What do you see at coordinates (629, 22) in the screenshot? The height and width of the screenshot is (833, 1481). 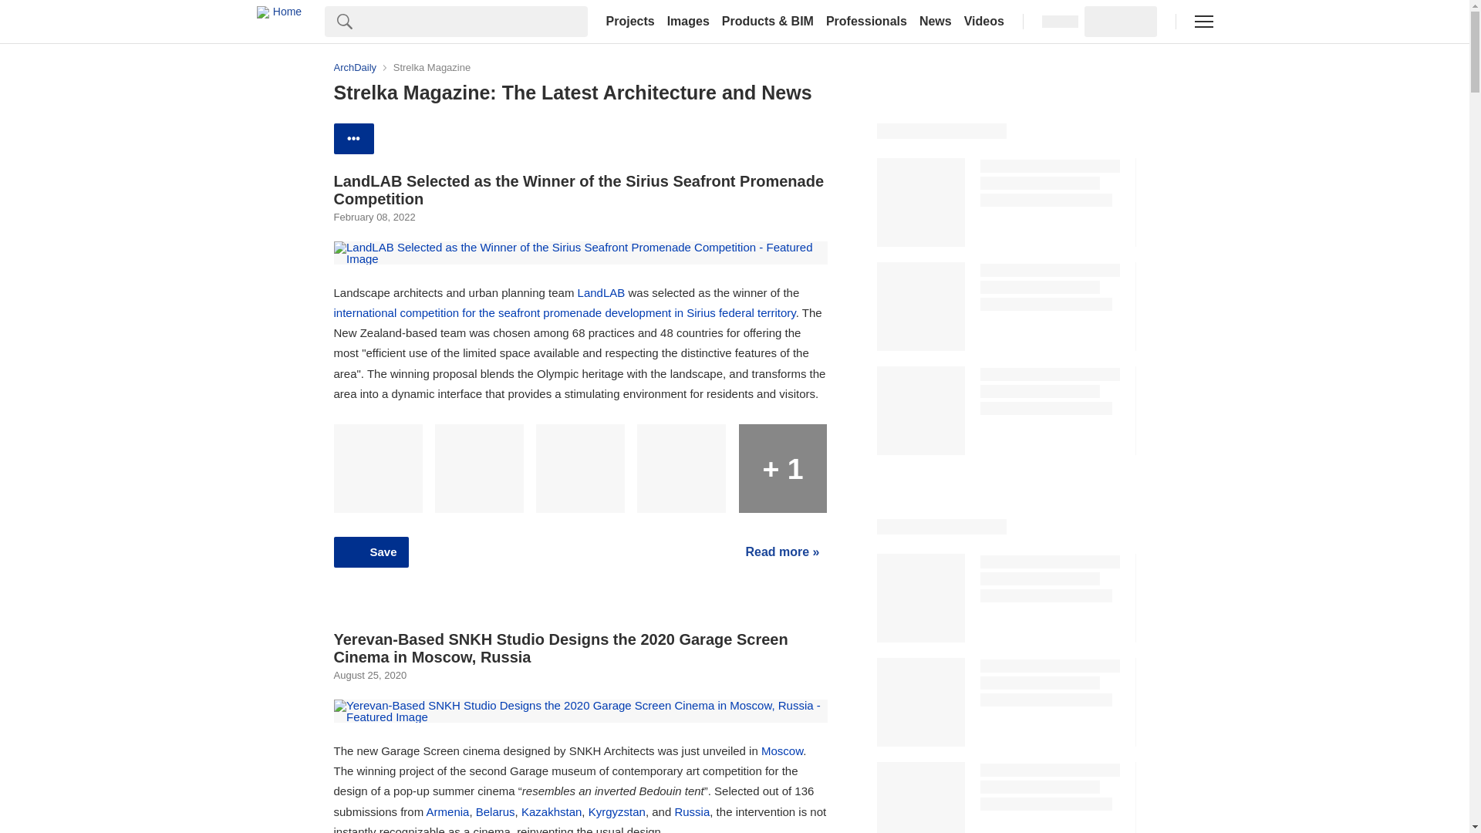 I see `Projects` at bounding box center [629, 22].